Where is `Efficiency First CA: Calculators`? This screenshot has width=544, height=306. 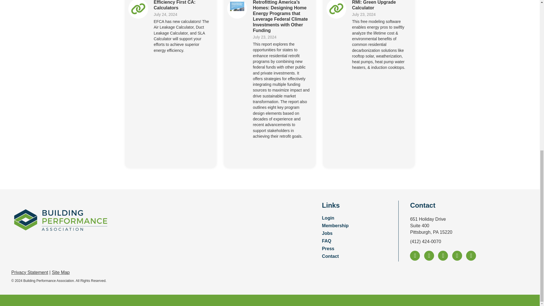
Efficiency First CA: Calculators is located at coordinates (138, 8).